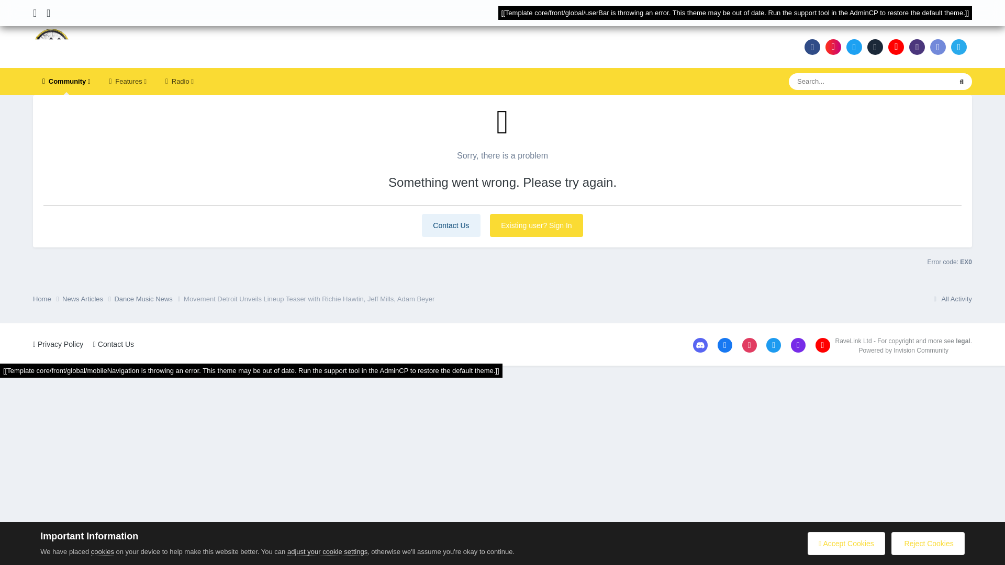 The width and height of the screenshot is (1005, 565). Describe the element at coordinates (66, 82) in the screenshot. I see `Community` at that location.